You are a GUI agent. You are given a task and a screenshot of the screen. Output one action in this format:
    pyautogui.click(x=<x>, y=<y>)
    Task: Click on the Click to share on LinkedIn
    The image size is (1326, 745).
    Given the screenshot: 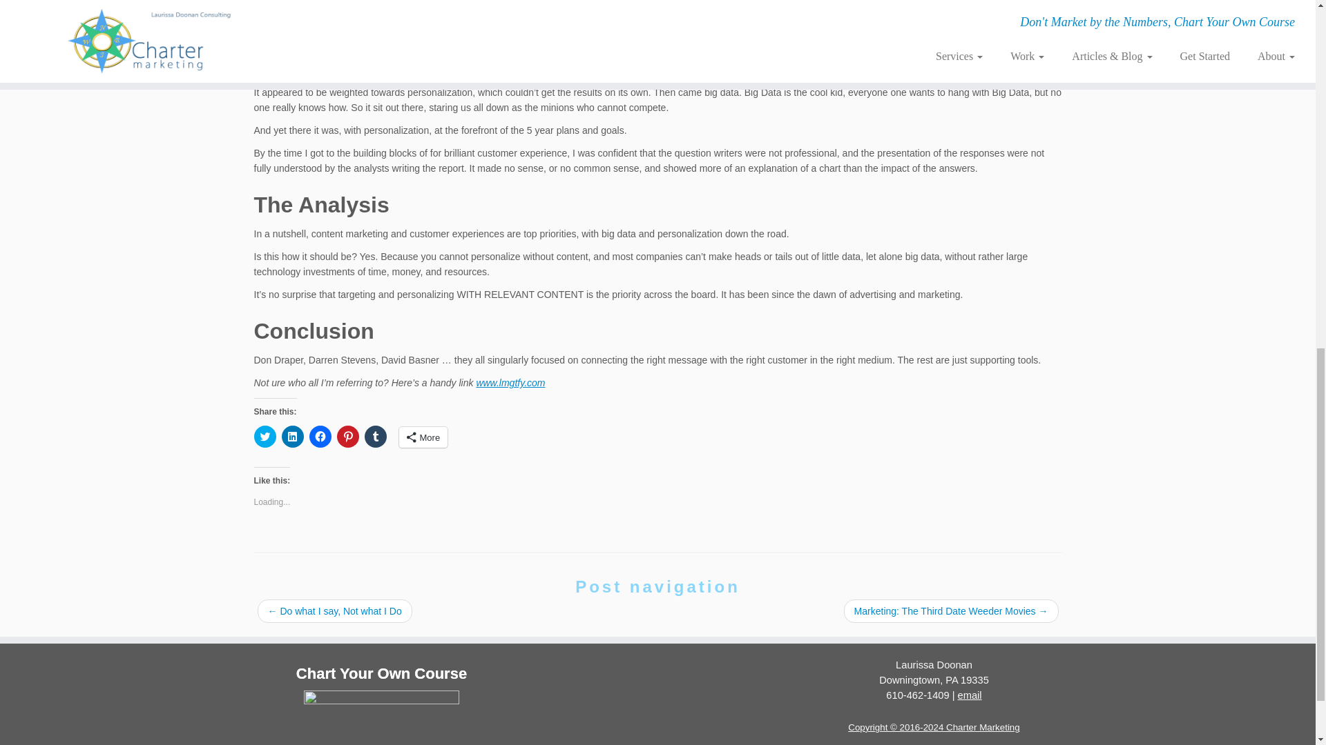 What is the action you would take?
    pyautogui.click(x=292, y=436)
    